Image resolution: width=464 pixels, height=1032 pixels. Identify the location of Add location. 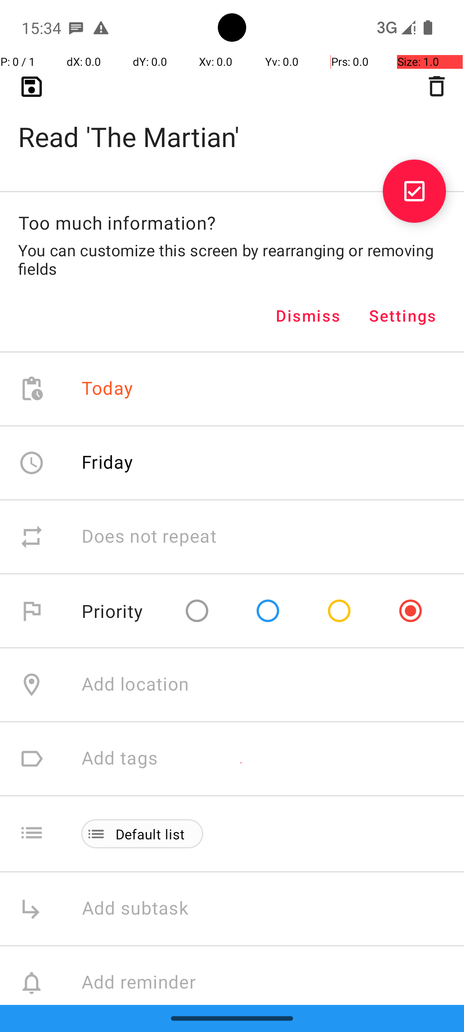
(135, 685).